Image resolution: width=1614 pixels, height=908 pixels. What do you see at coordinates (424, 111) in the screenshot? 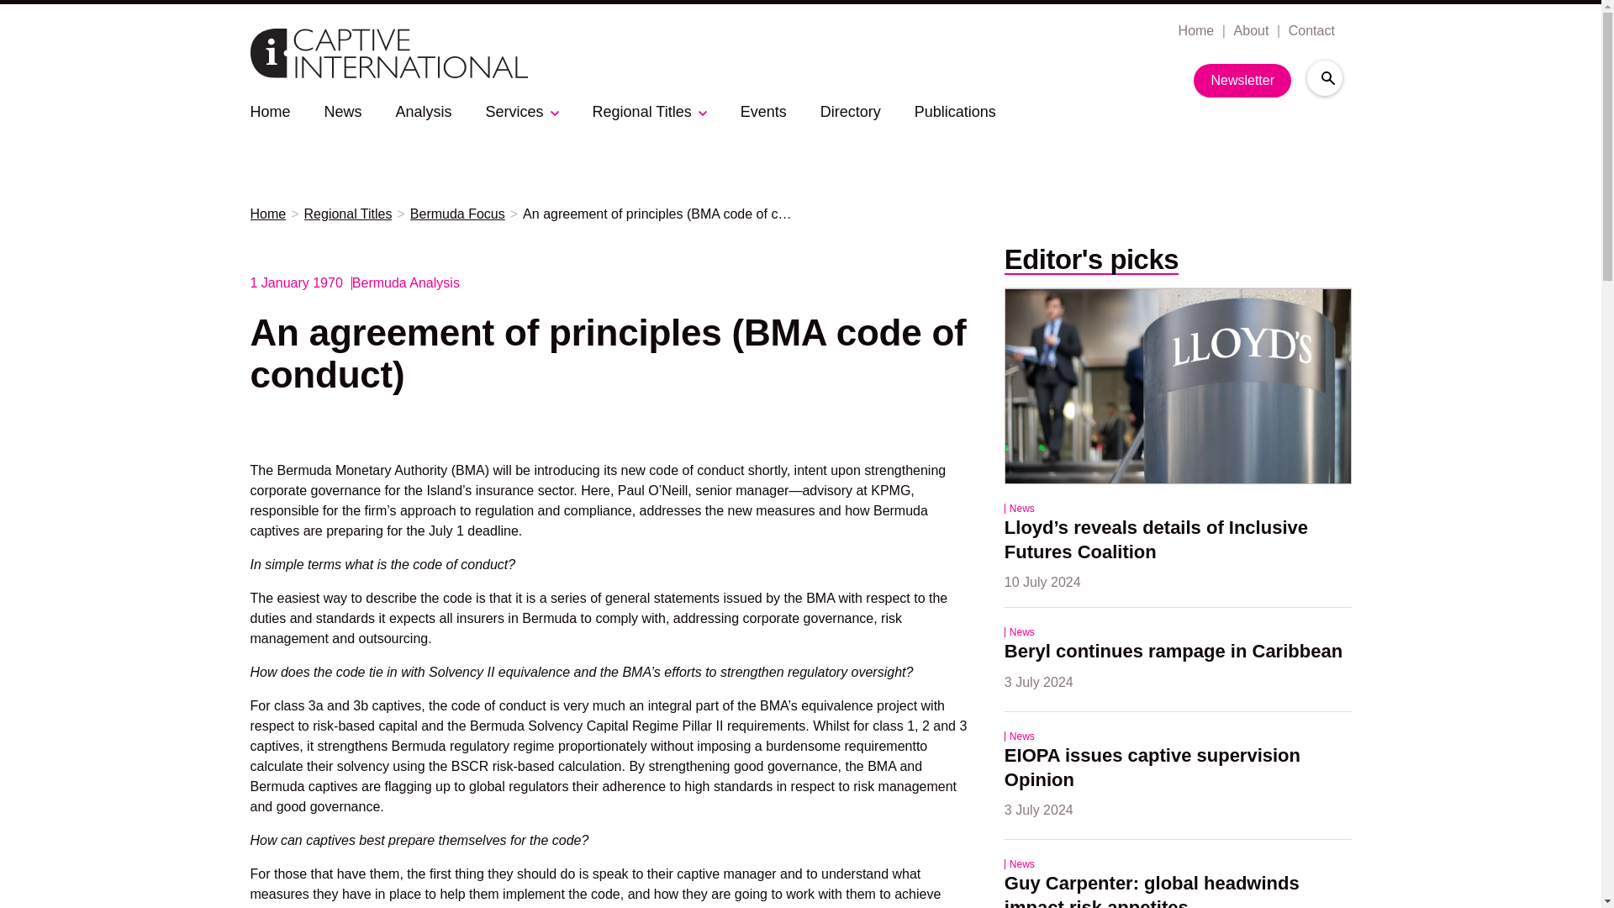
I see `Analysis` at bounding box center [424, 111].